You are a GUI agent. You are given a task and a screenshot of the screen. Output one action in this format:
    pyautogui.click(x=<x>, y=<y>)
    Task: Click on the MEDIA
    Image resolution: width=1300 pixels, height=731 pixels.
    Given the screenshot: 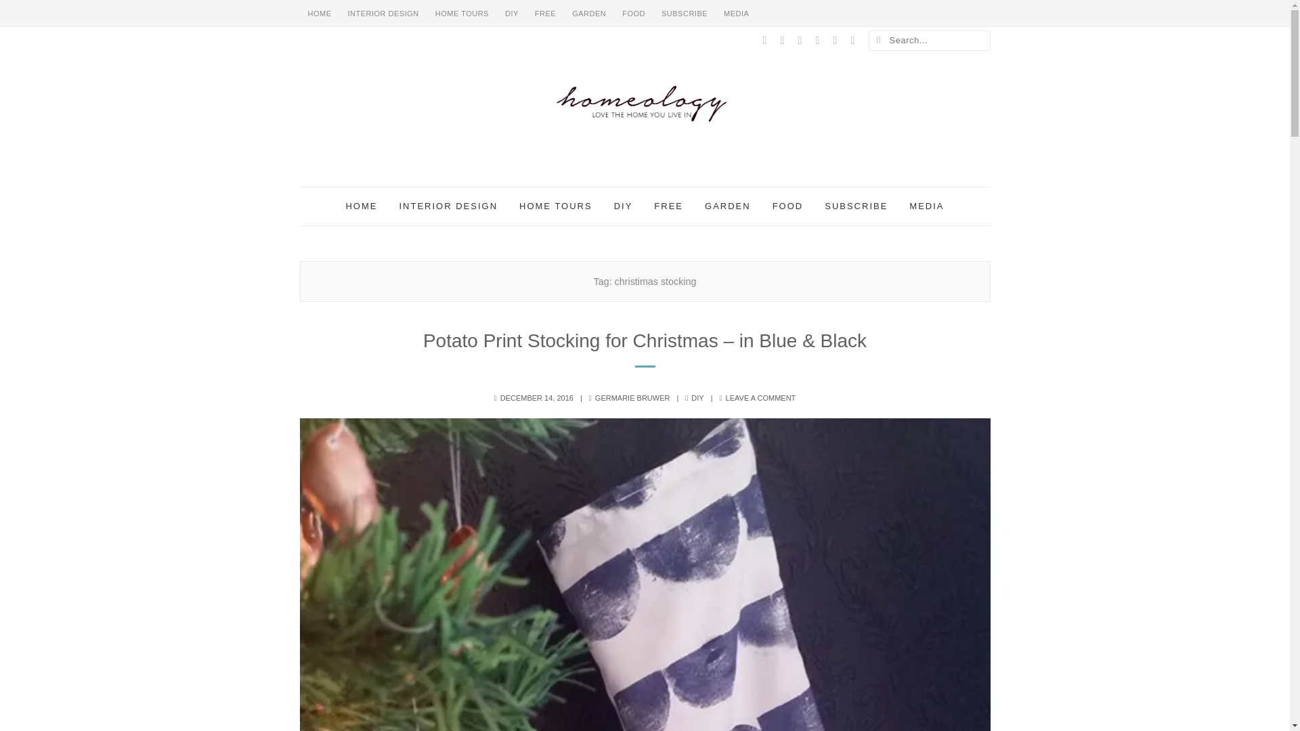 What is the action you would take?
    pyautogui.click(x=736, y=14)
    